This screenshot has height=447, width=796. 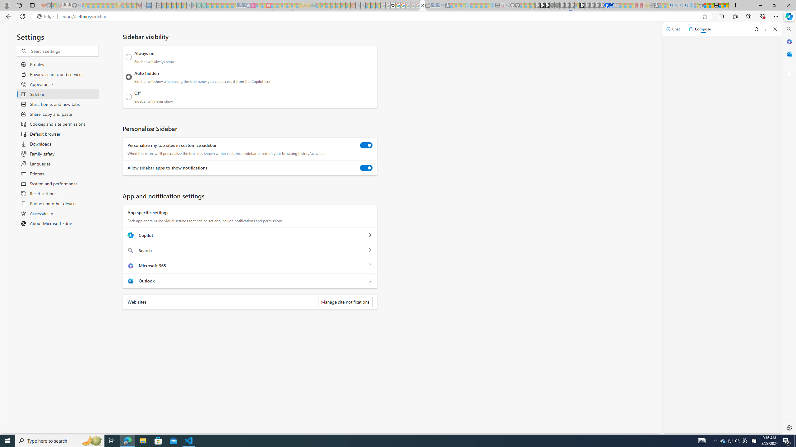 What do you see at coordinates (46, 16) in the screenshot?
I see `Edge` at bounding box center [46, 16].